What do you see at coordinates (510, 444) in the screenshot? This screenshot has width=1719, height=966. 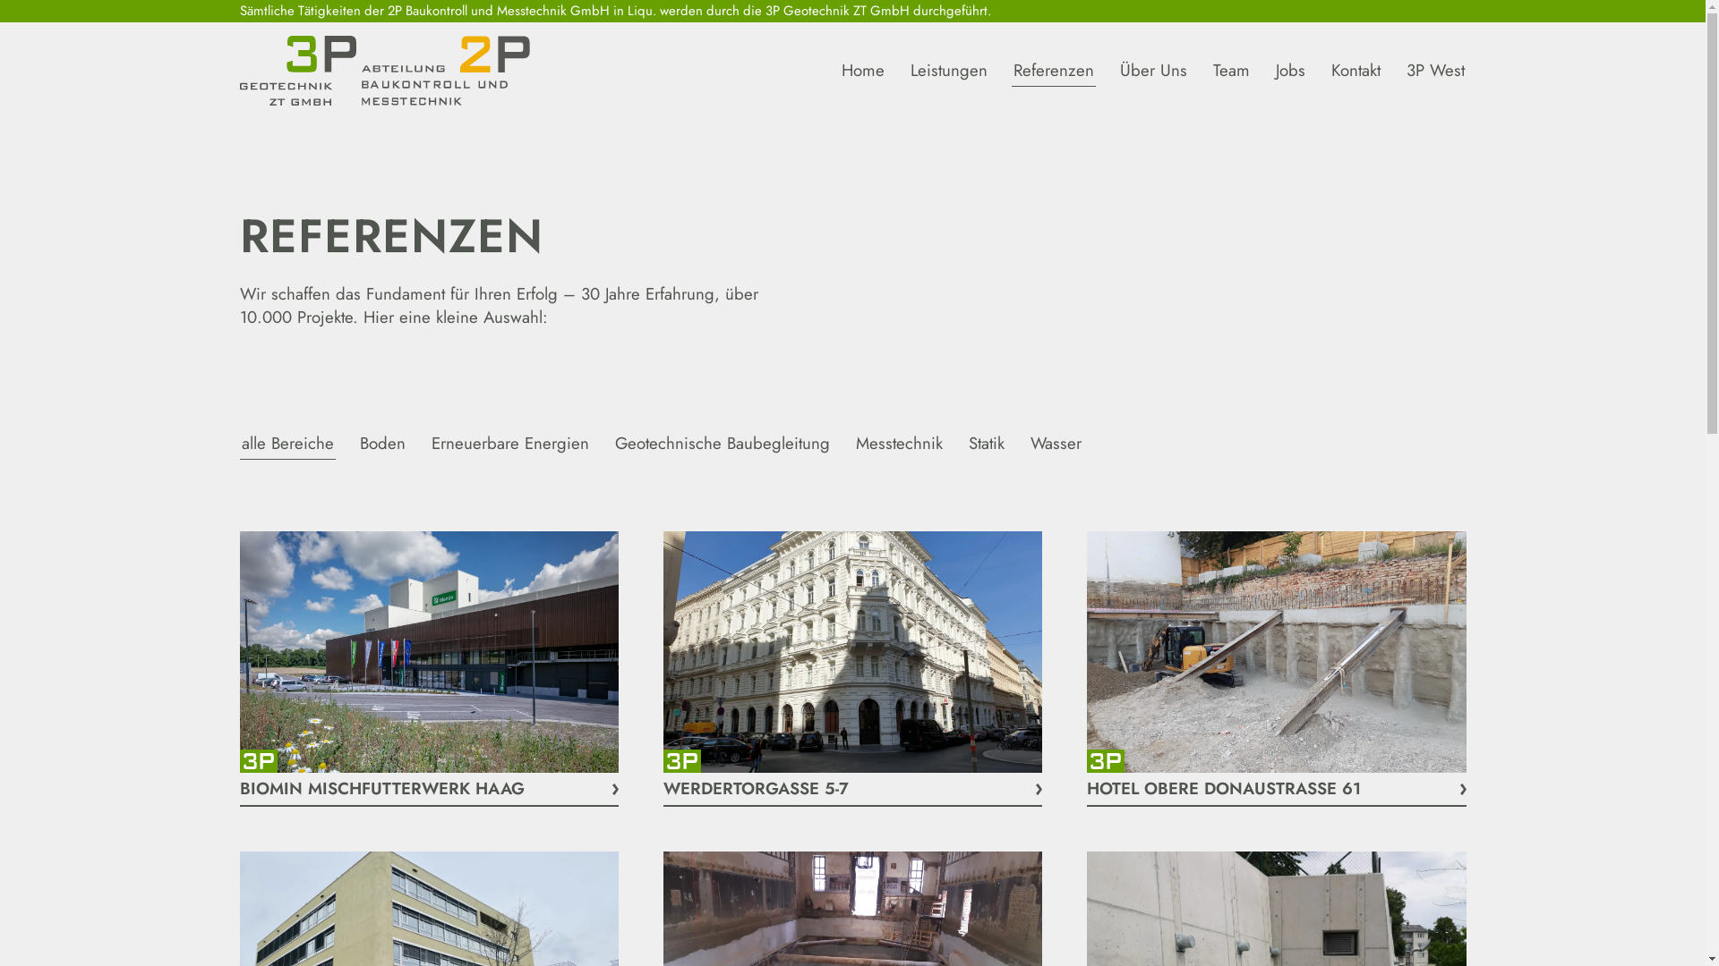 I see `Erneuerbare Energien` at bounding box center [510, 444].